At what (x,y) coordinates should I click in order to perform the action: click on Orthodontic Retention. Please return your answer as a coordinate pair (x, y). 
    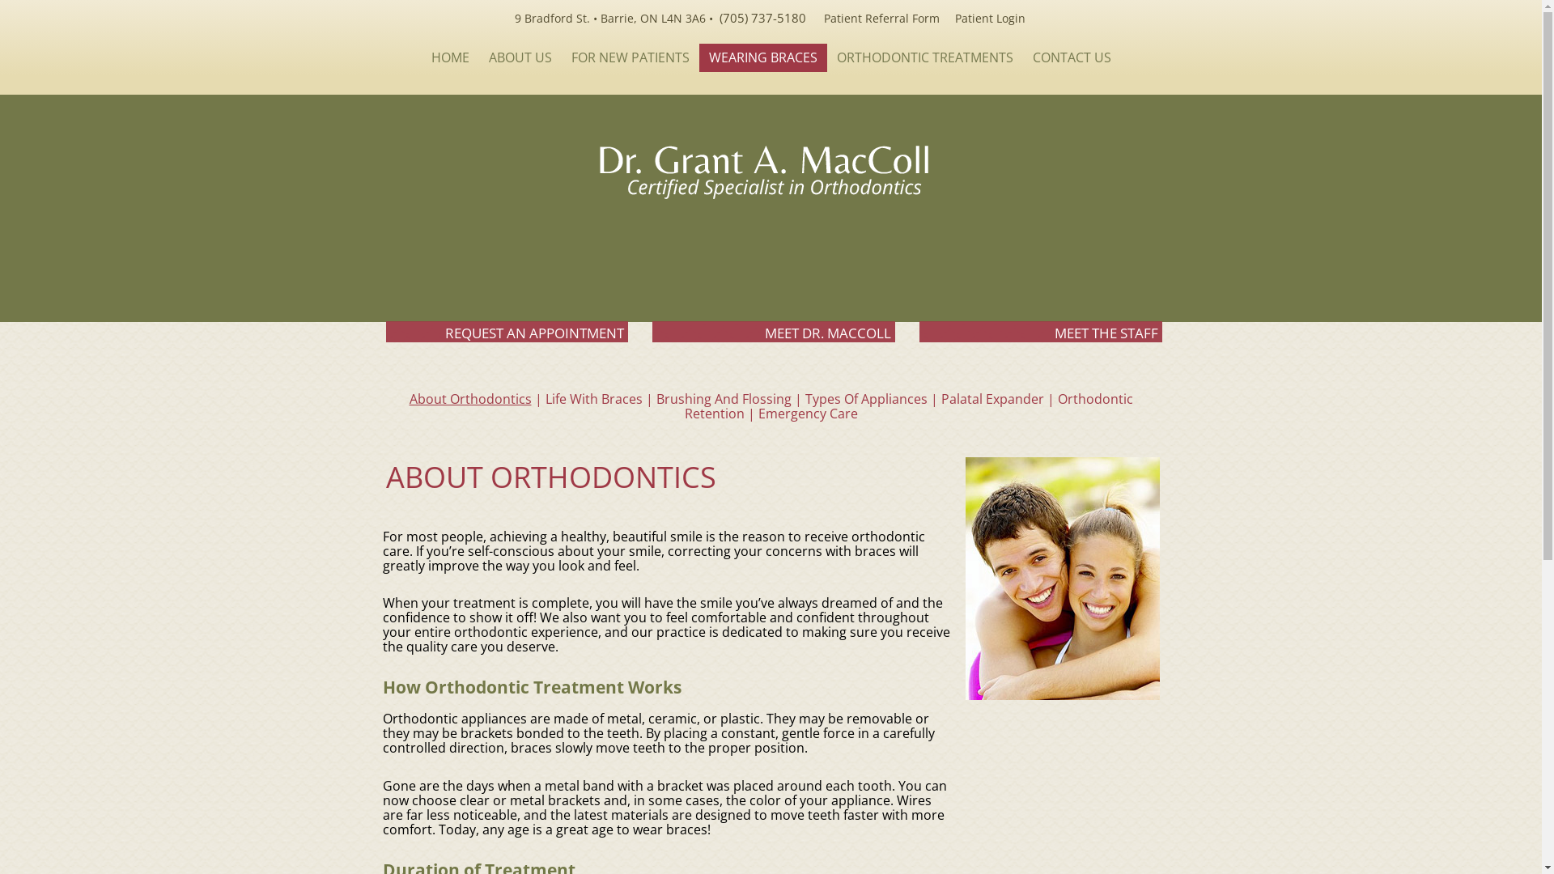
    Looking at the image, I should click on (909, 406).